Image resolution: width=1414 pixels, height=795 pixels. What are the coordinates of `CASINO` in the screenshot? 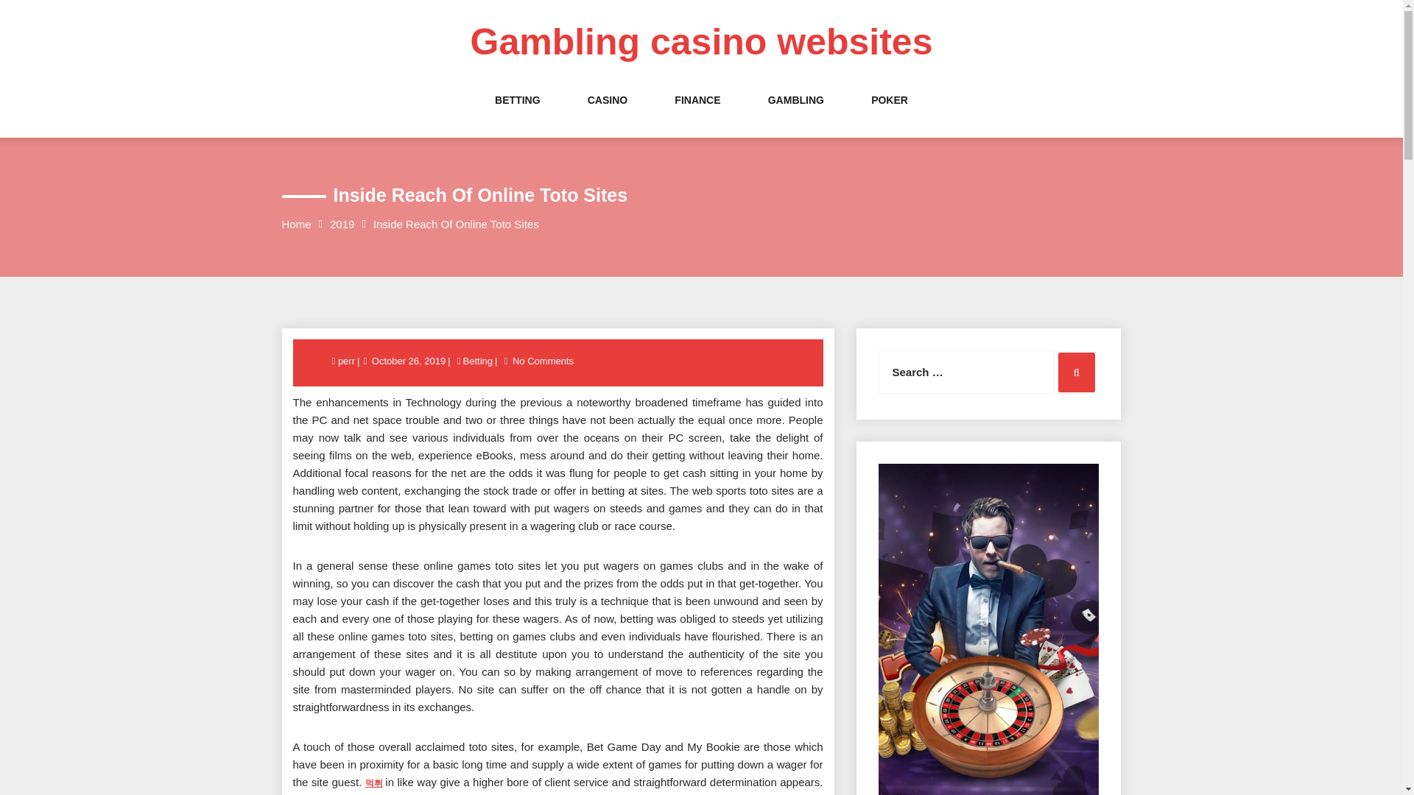 It's located at (608, 115).